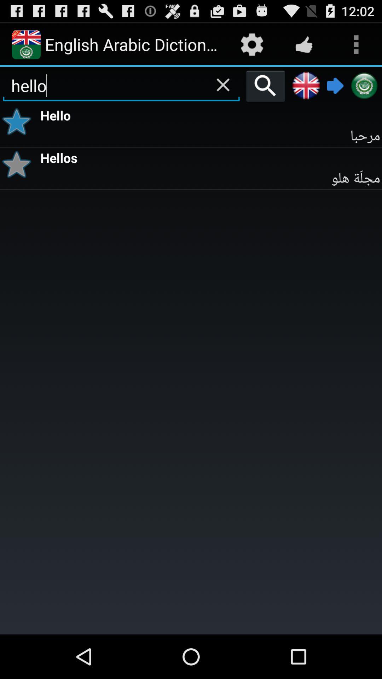 The width and height of the screenshot is (382, 679). What do you see at coordinates (223, 85) in the screenshot?
I see `delete input` at bounding box center [223, 85].